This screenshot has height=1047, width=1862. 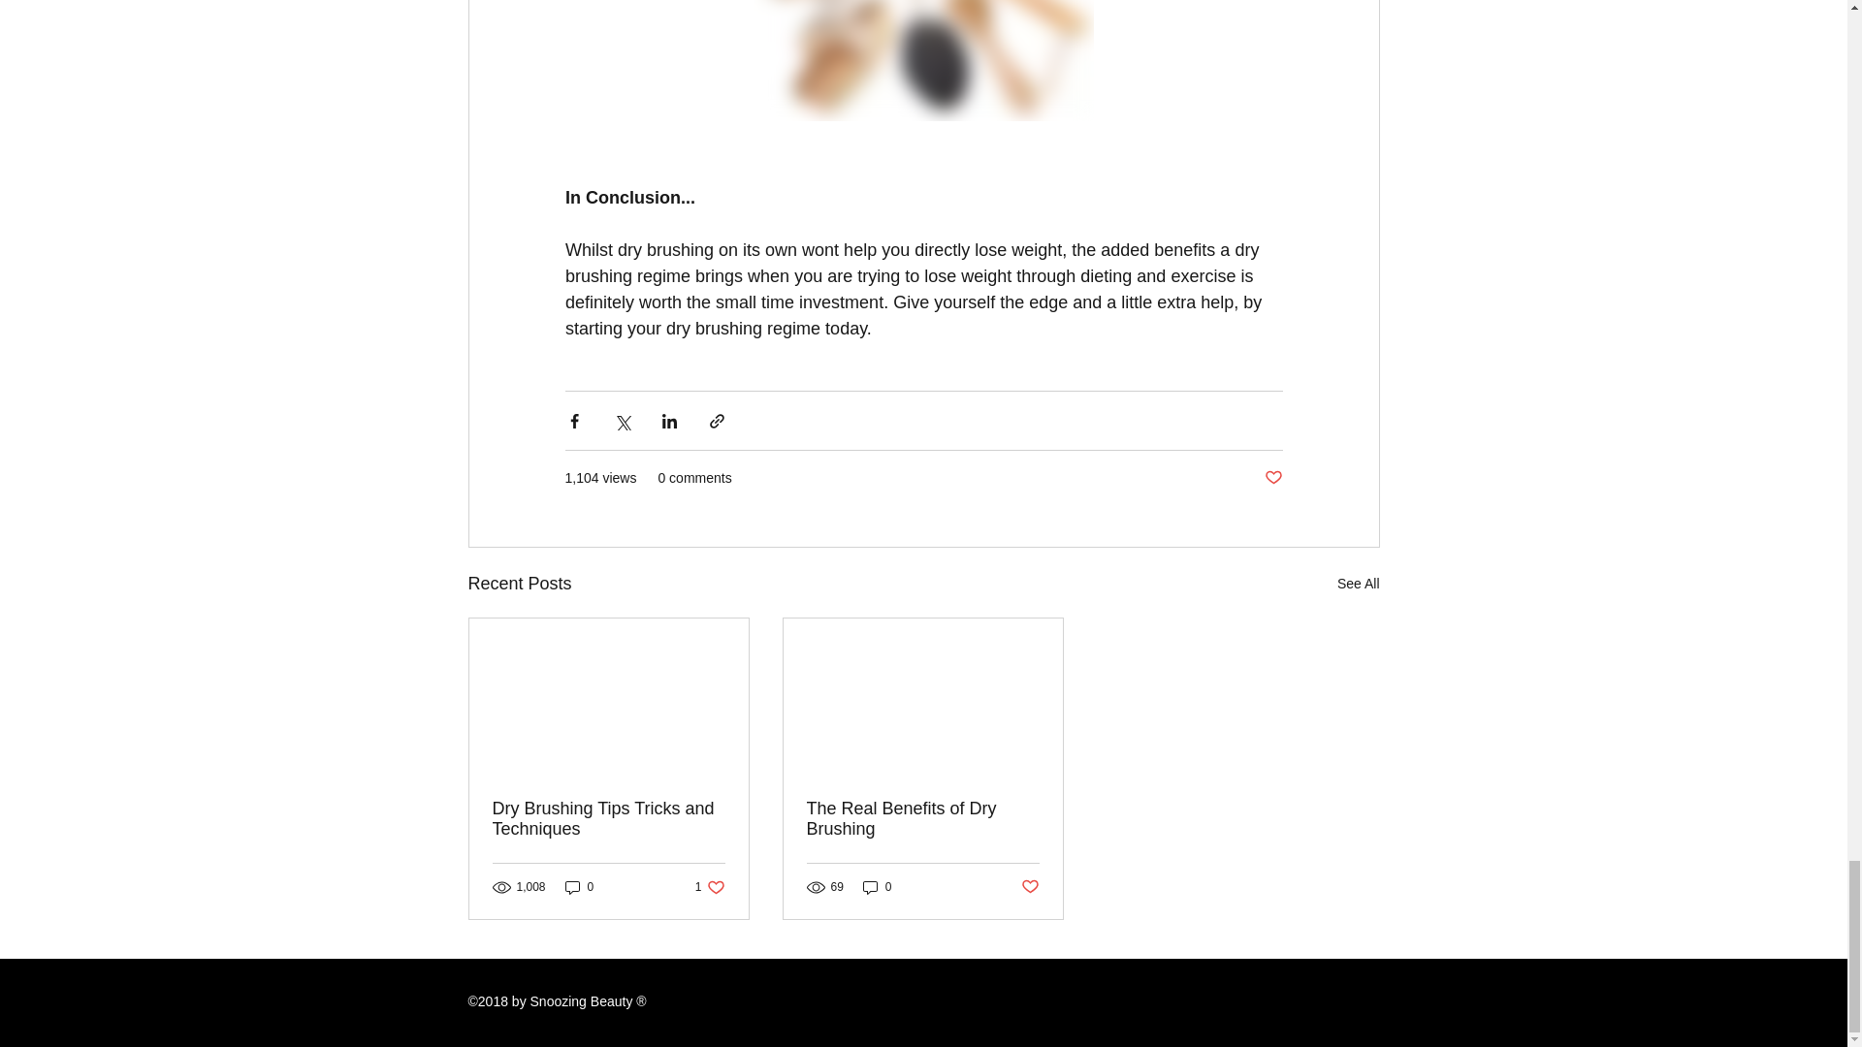 What do you see at coordinates (609, 819) in the screenshot?
I see `See All` at bounding box center [609, 819].